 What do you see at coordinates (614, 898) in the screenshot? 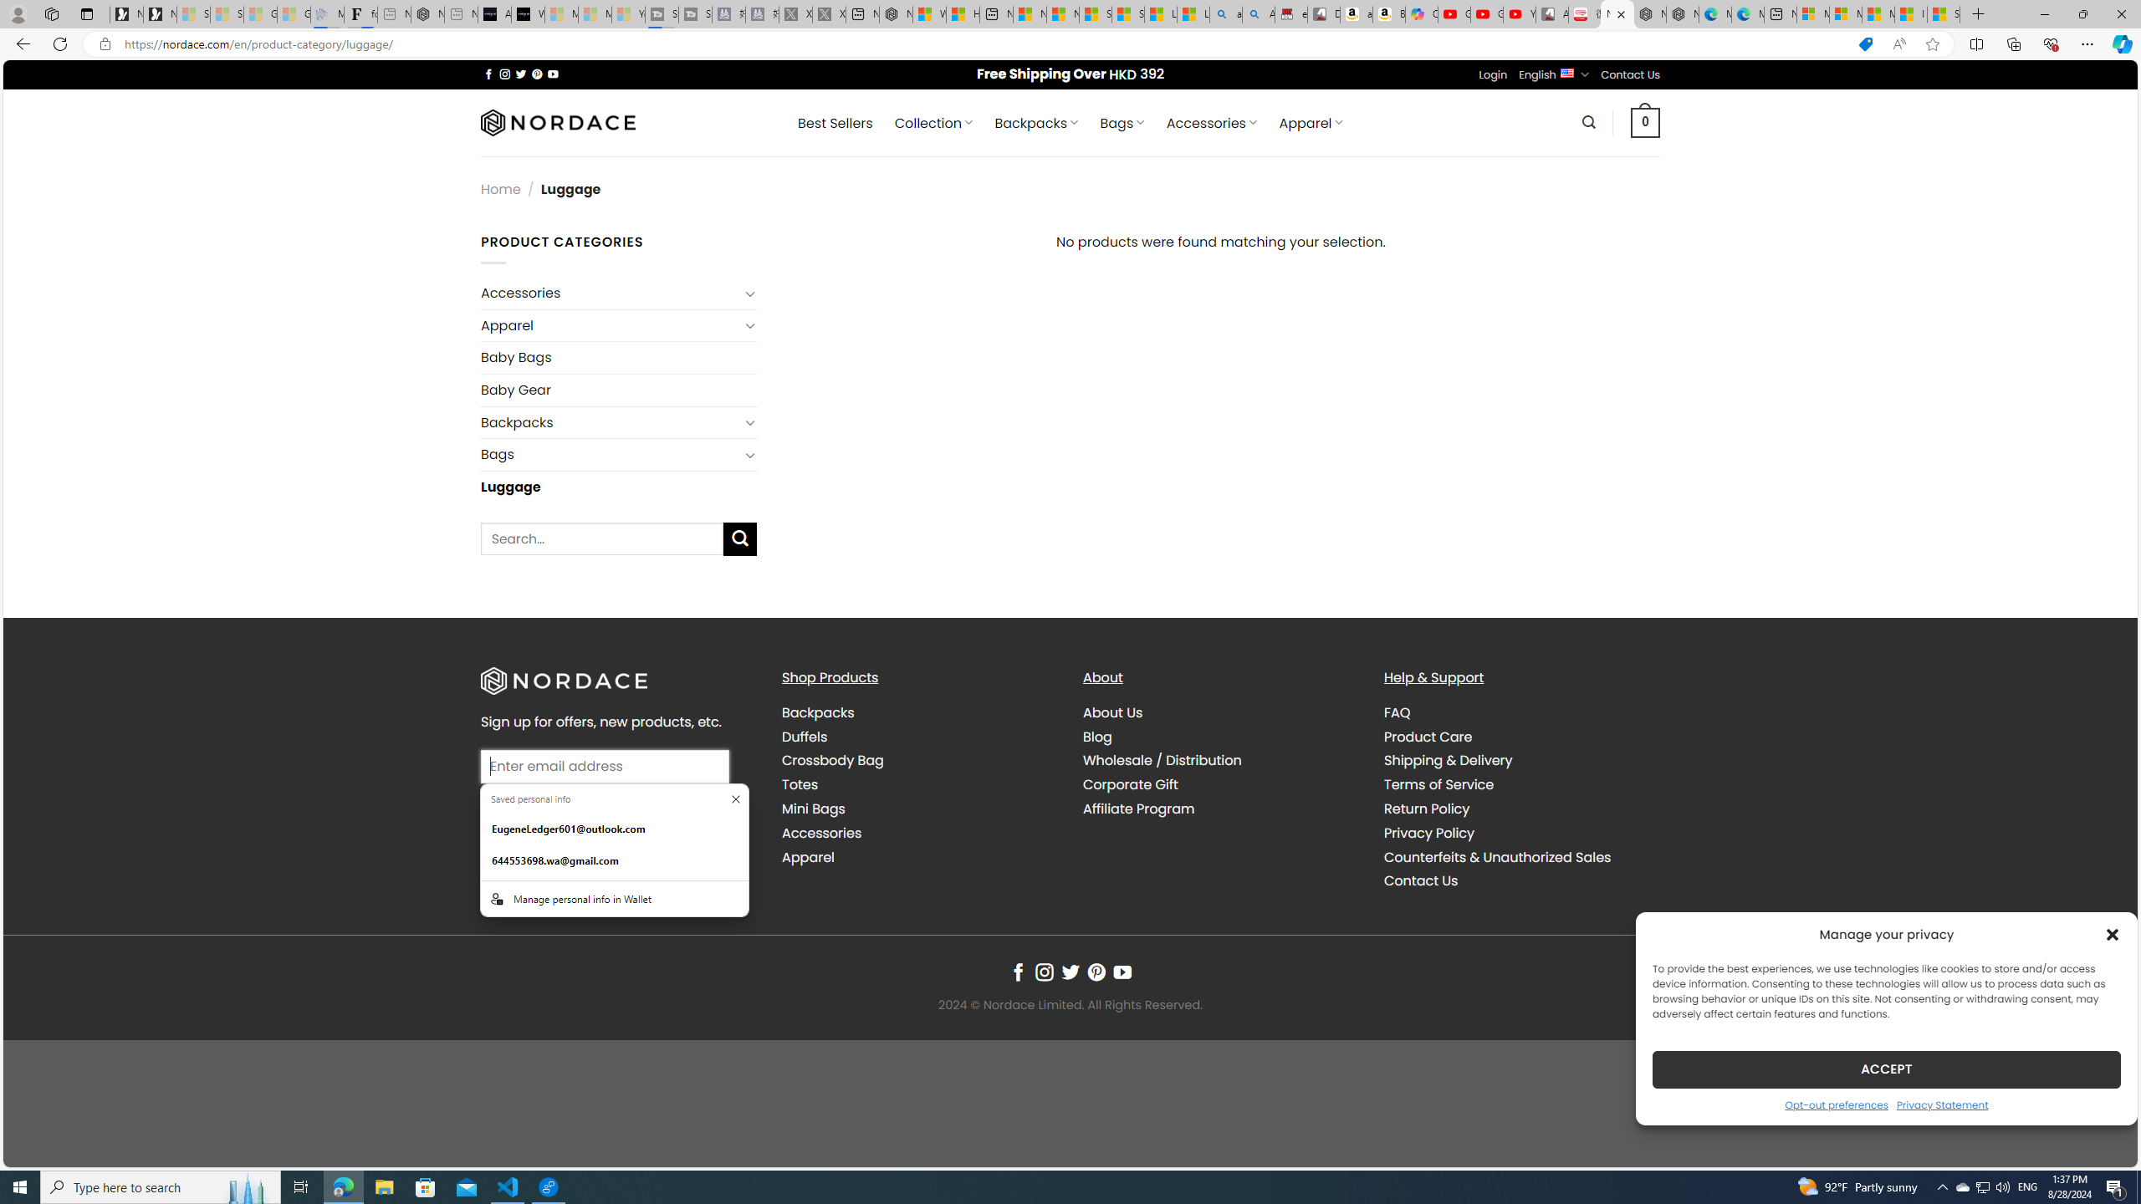
I see `Manage personal info in Wallet` at bounding box center [614, 898].